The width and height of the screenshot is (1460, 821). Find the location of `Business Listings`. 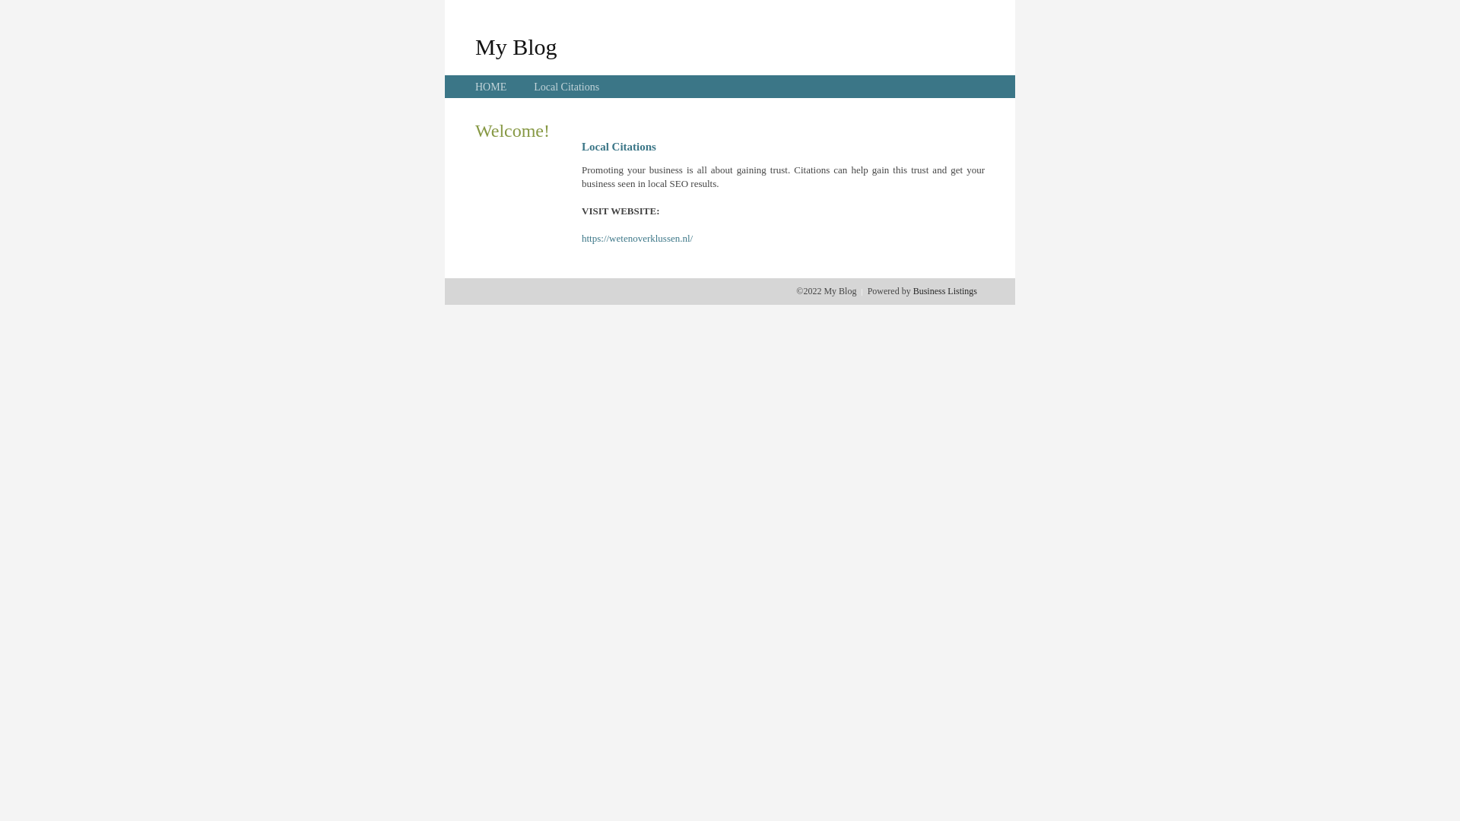

Business Listings is located at coordinates (945, 291).